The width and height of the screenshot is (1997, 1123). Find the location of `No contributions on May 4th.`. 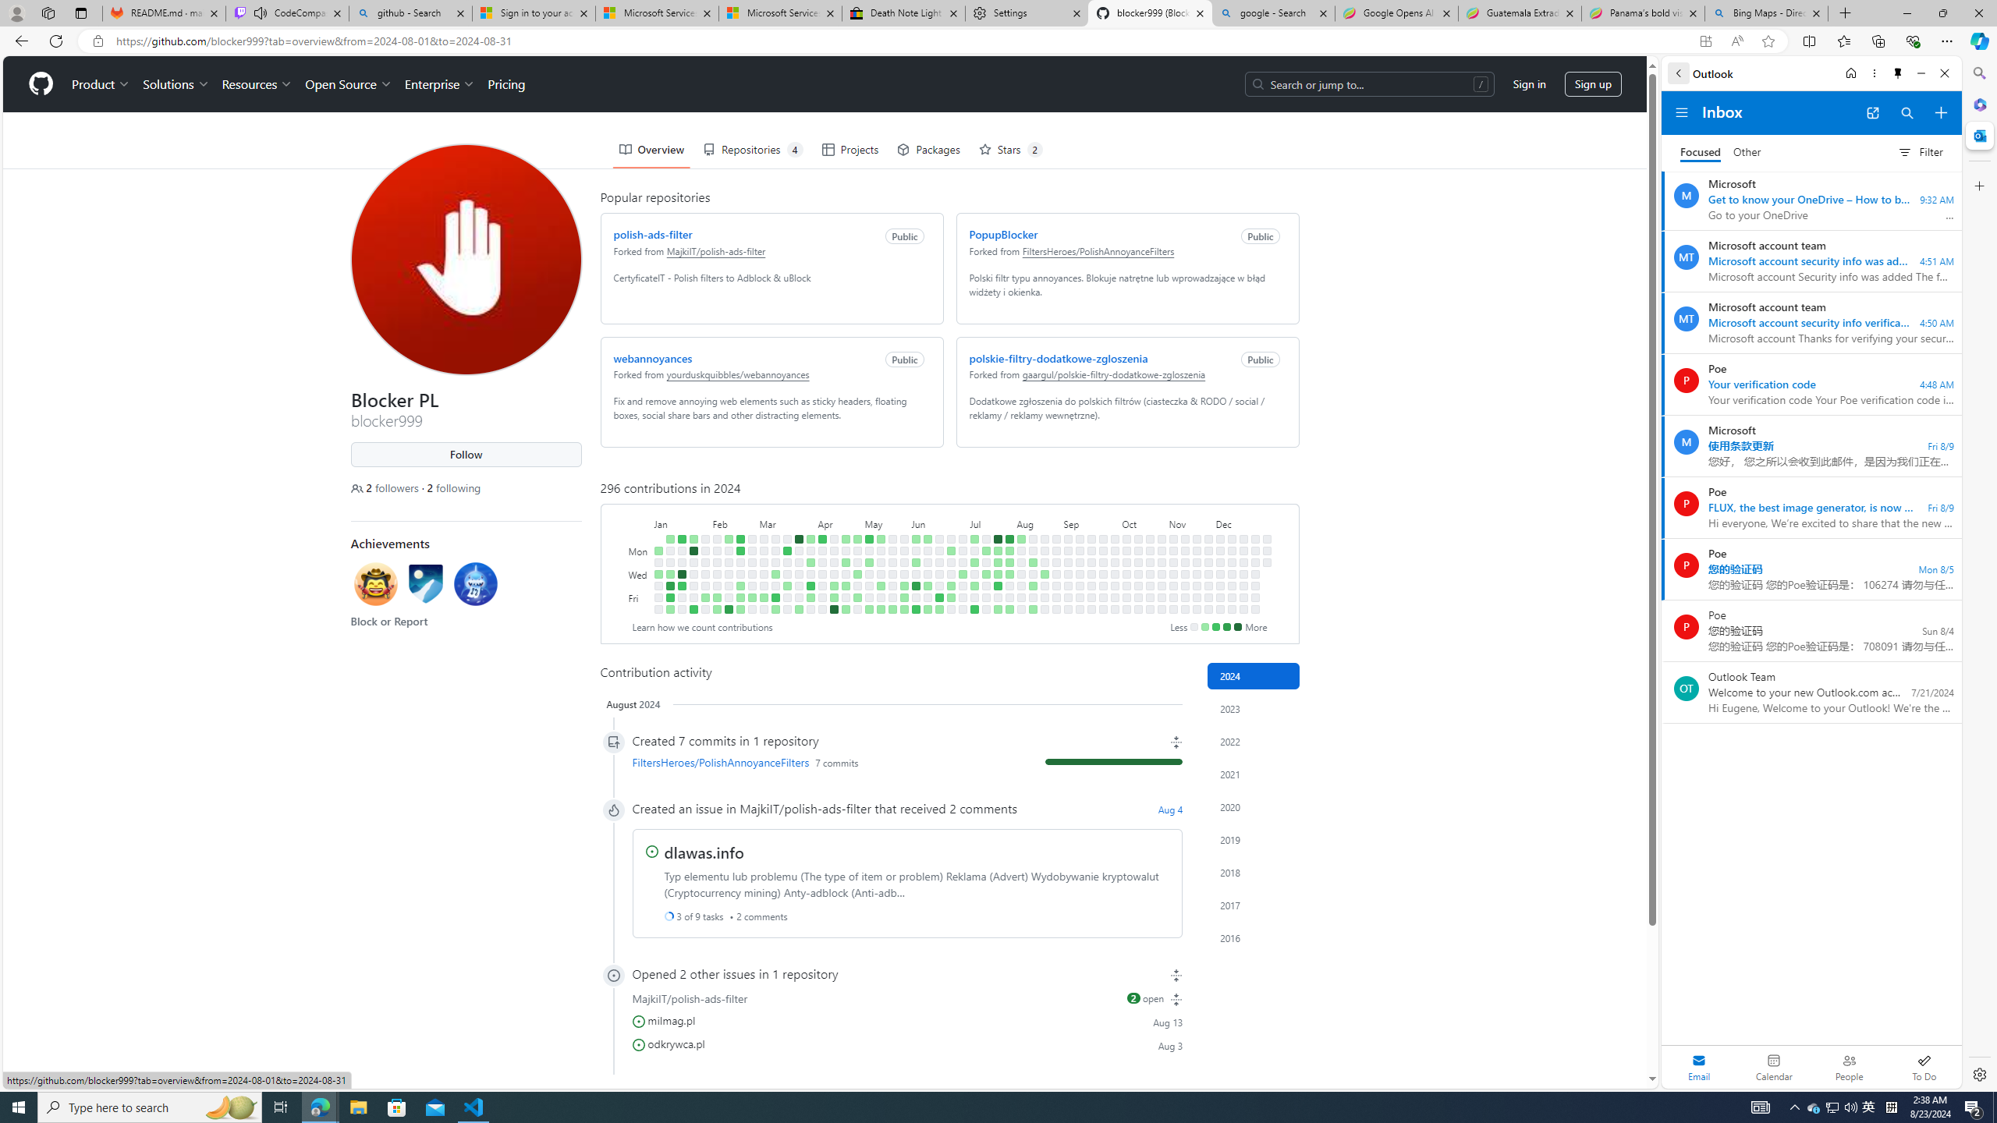

No contributions on May 4th. is located at coordinates (857, 610).